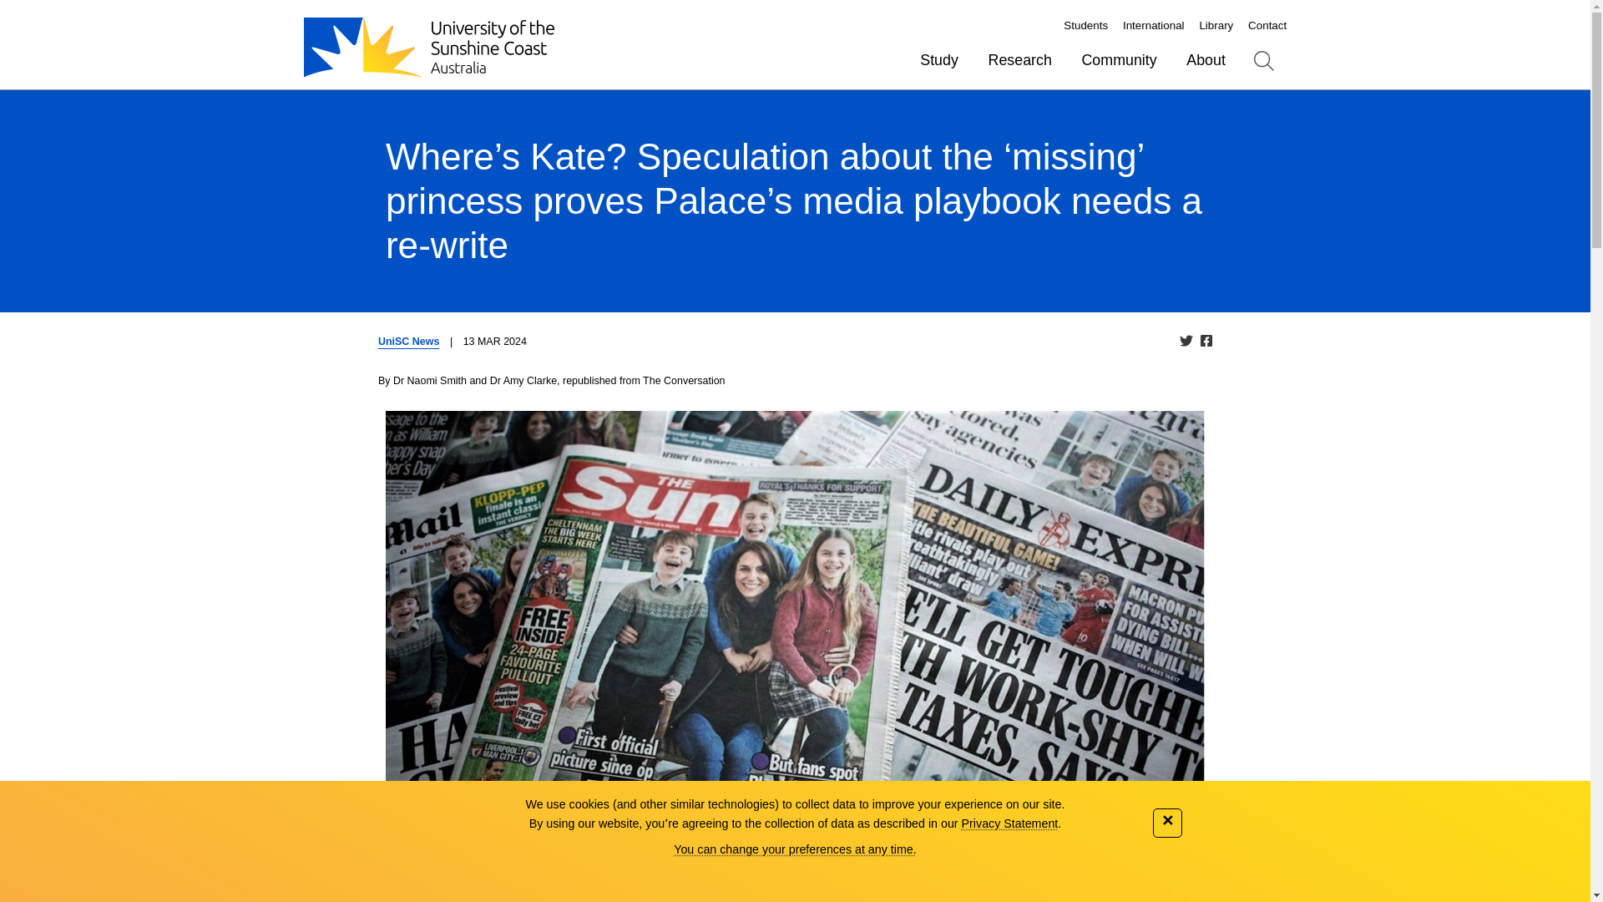 This screenshot has width=1603, height=902. Describe the element at coordinates (1154, 25) in the screenshot. I see `International` at that location.